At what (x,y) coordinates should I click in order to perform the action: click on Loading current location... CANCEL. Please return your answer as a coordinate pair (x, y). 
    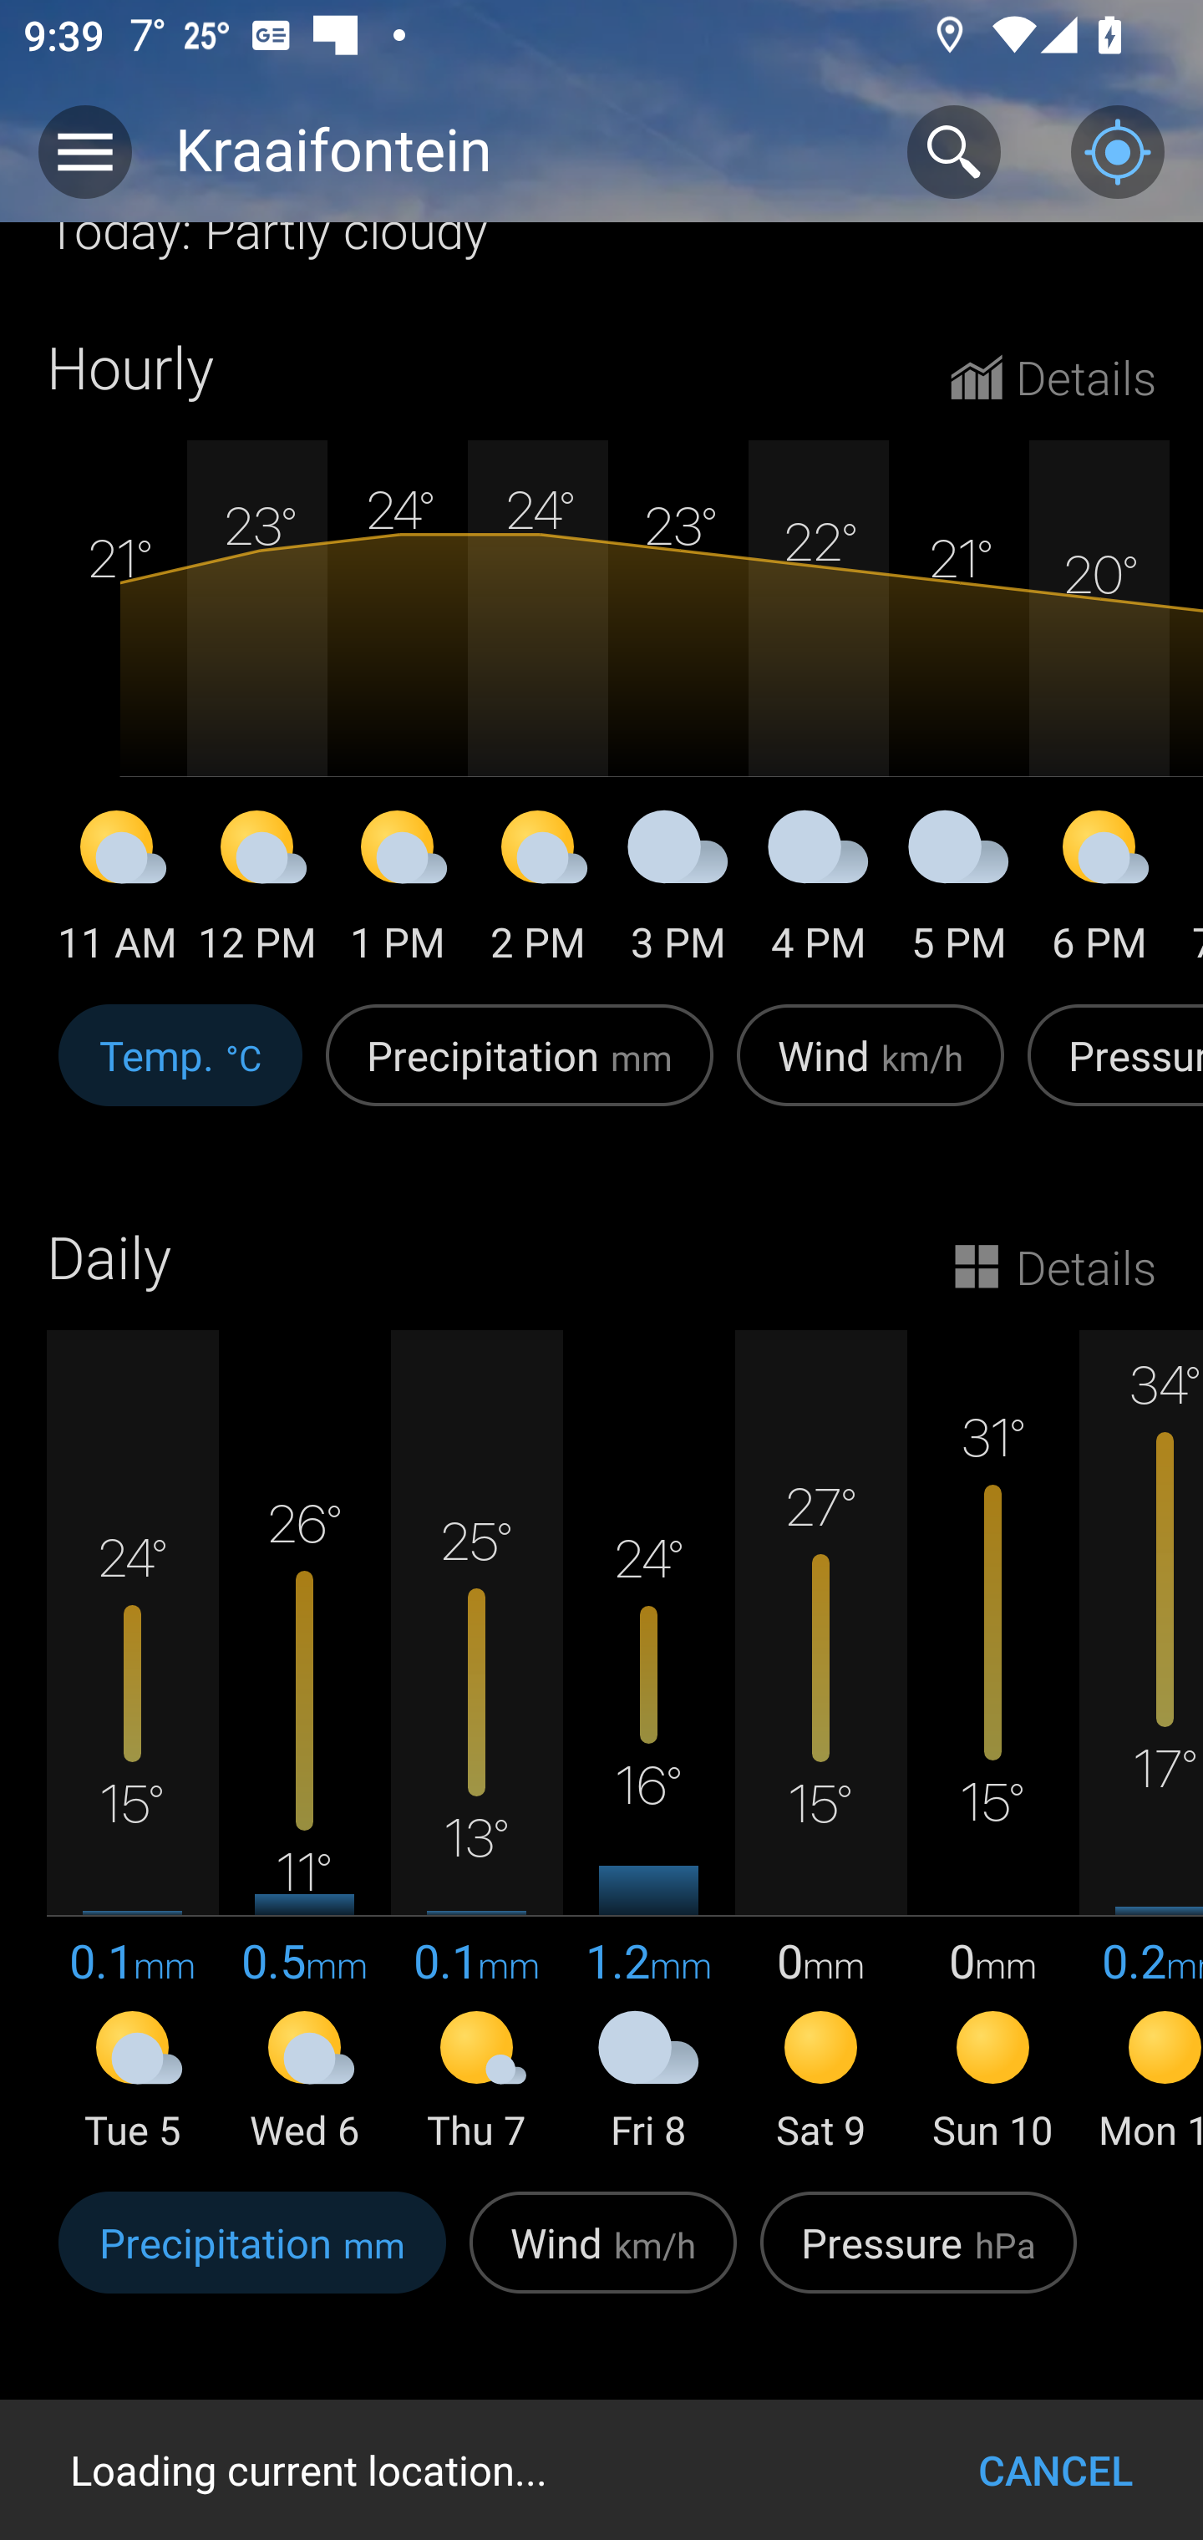
    Looking at the image, I should click on (601, 2470).